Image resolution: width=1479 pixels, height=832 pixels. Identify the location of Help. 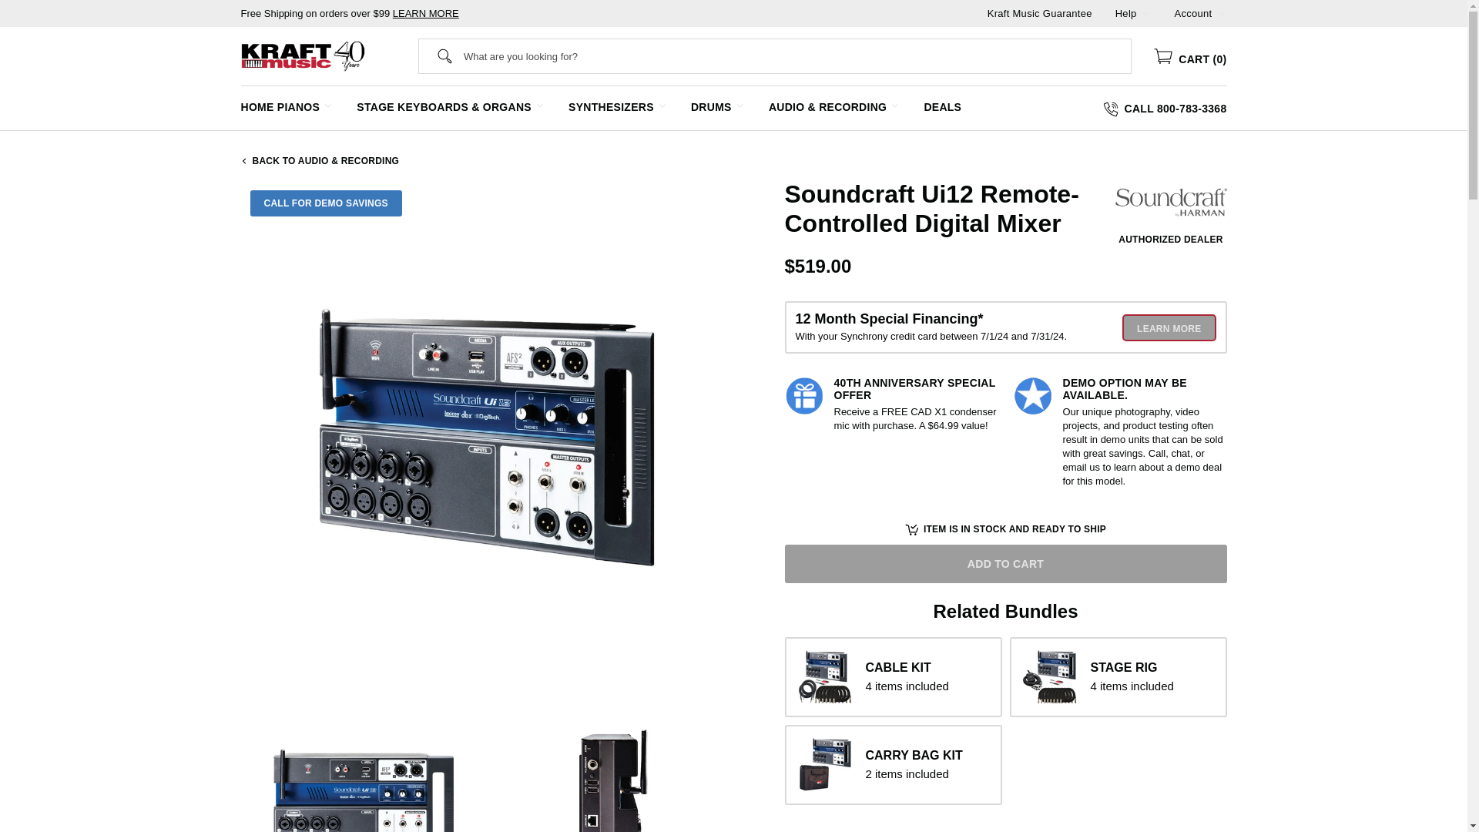
(1126, 12).